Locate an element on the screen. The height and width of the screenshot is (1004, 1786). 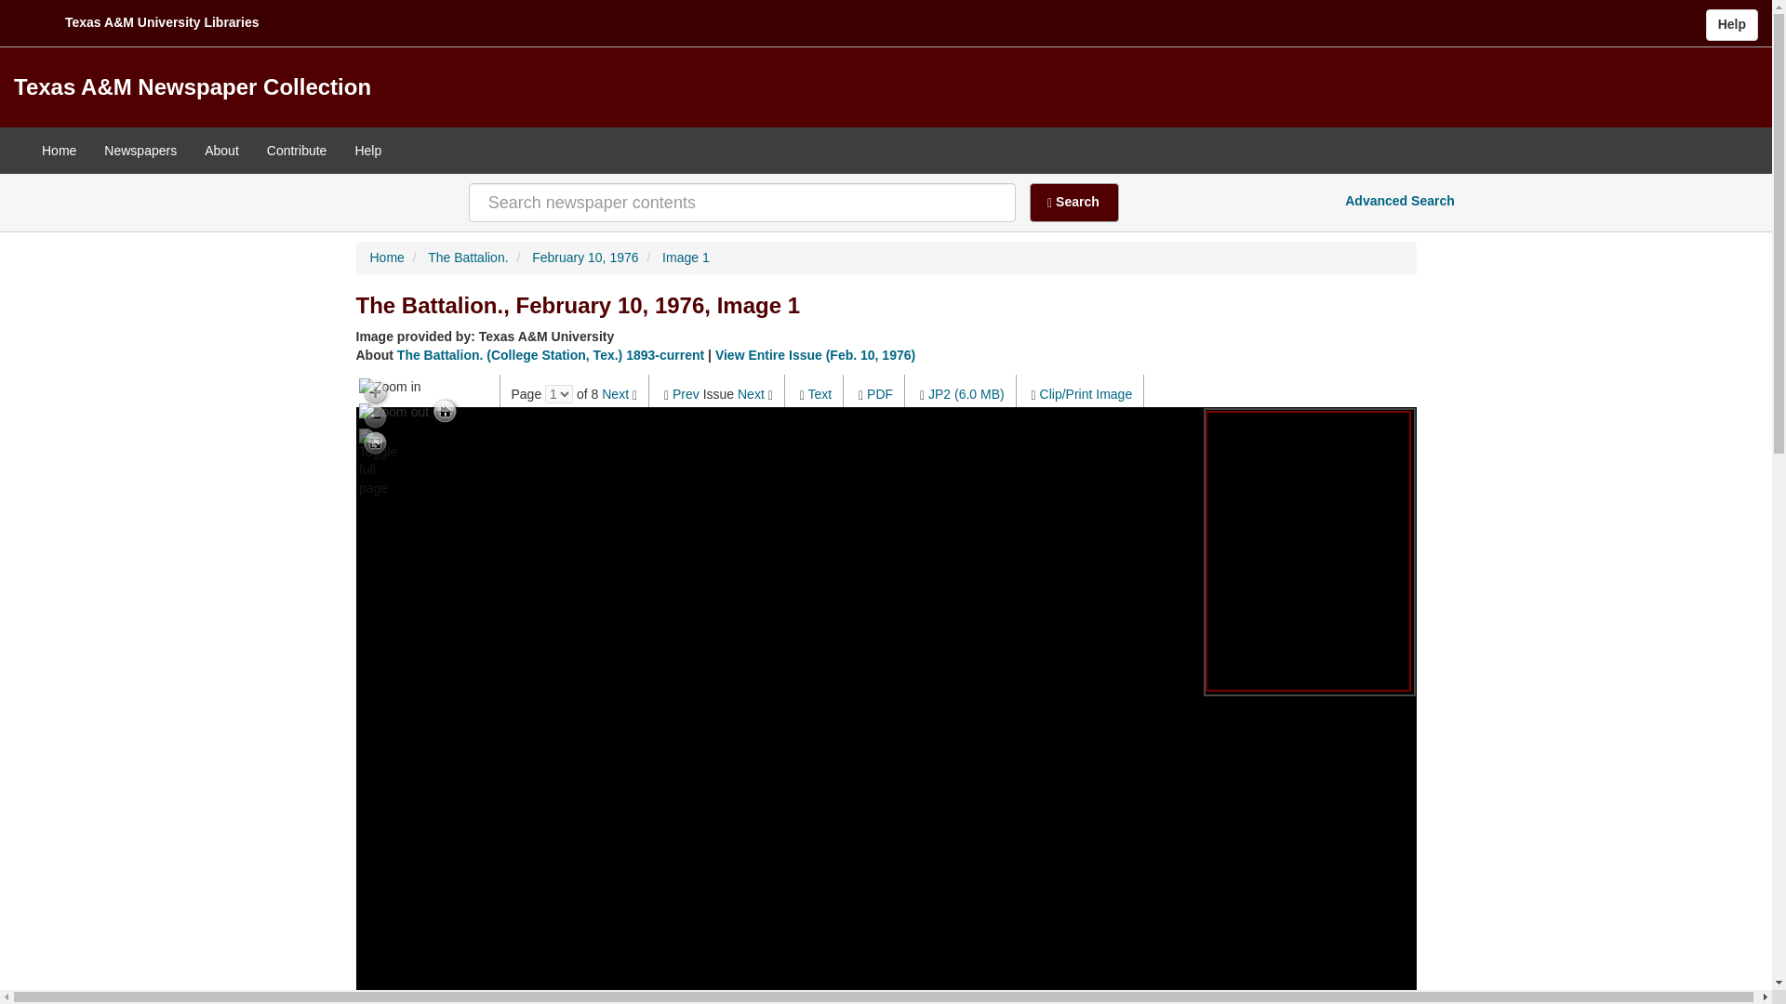
Next is located at coordinates (615, 394).